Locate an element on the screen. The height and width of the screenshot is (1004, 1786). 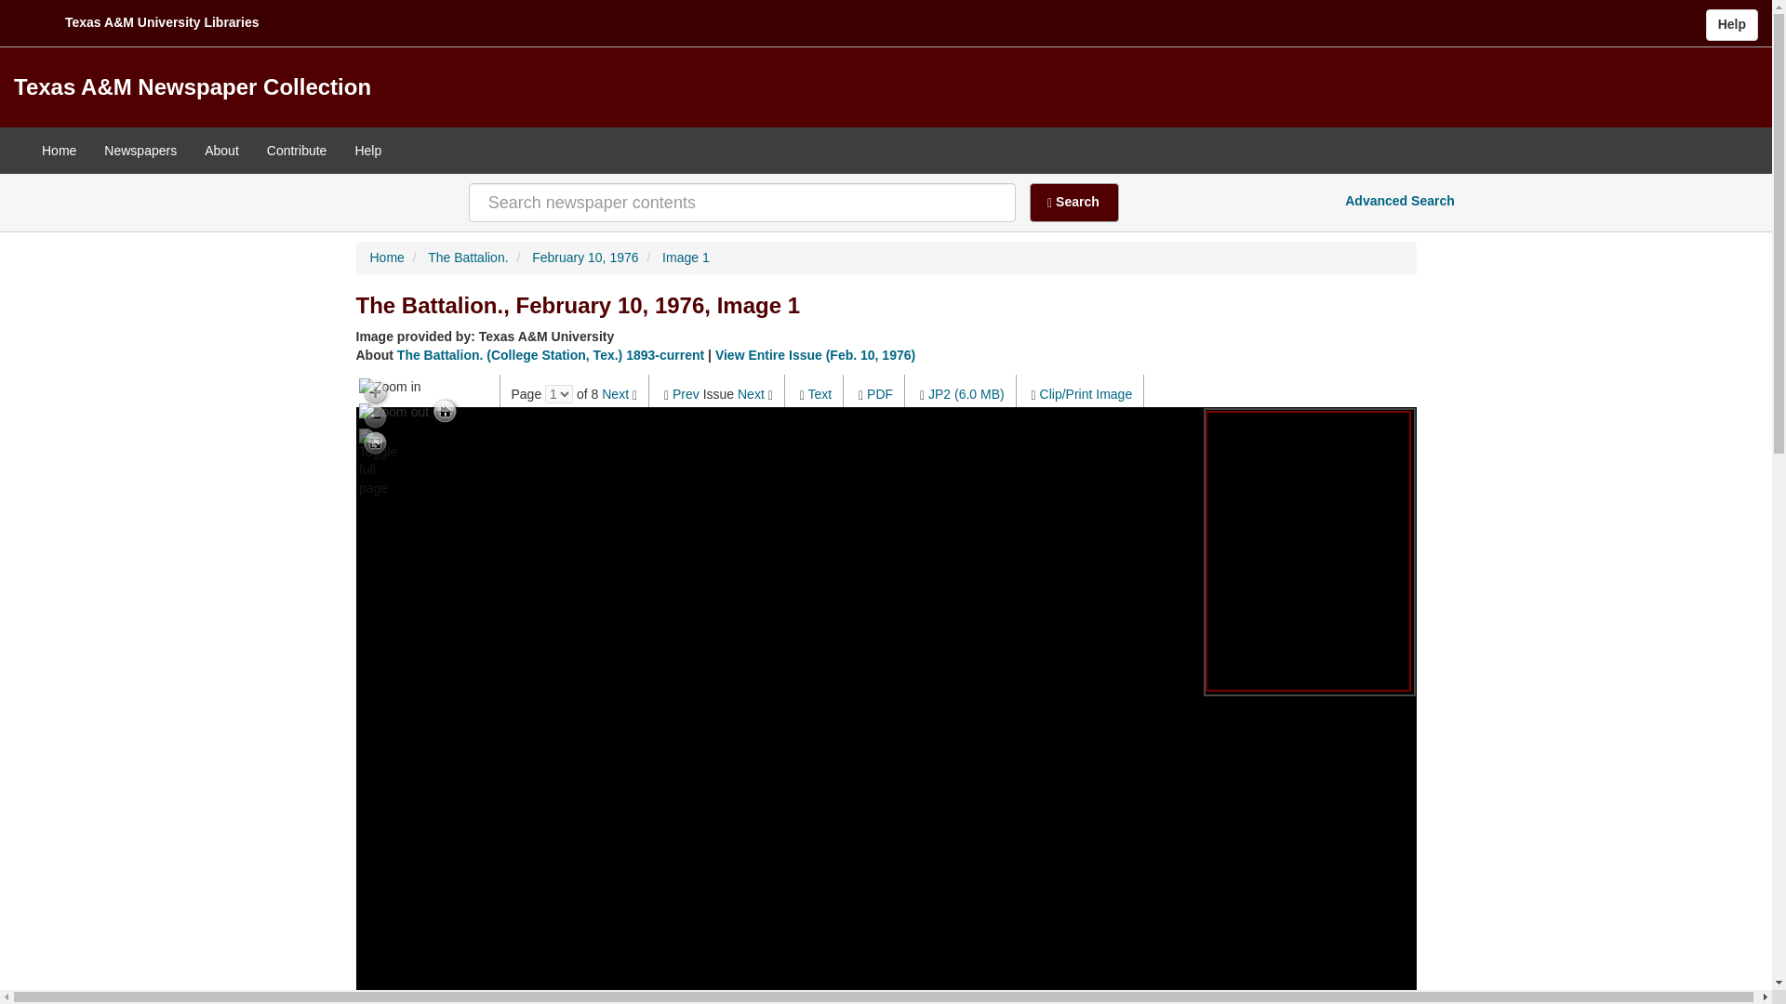
Next is located at coordinates (615, 394).